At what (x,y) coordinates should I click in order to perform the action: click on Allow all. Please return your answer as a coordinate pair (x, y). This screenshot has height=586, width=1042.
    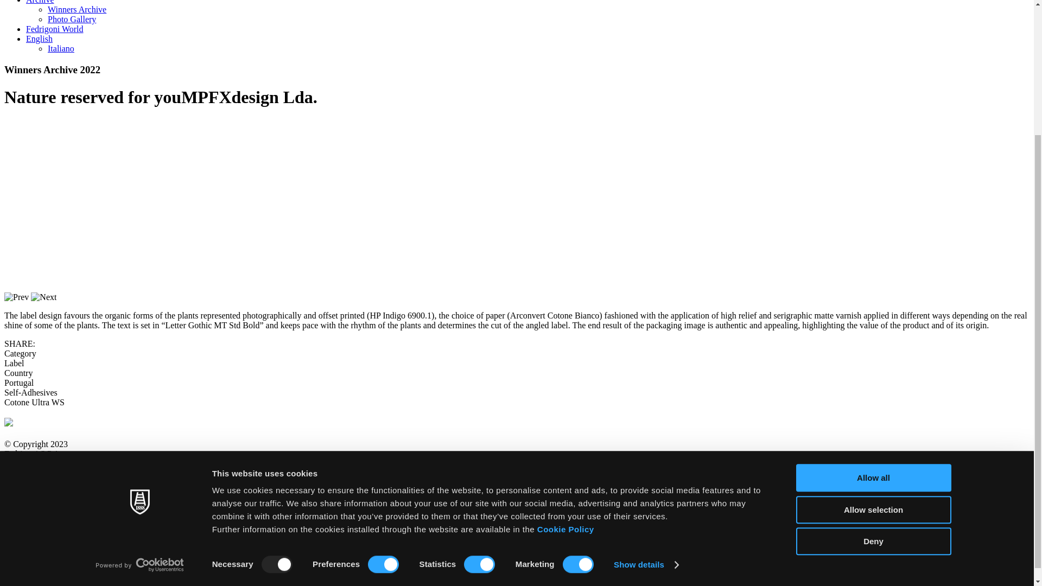
    Looking at the image, I should click on (873, 305).